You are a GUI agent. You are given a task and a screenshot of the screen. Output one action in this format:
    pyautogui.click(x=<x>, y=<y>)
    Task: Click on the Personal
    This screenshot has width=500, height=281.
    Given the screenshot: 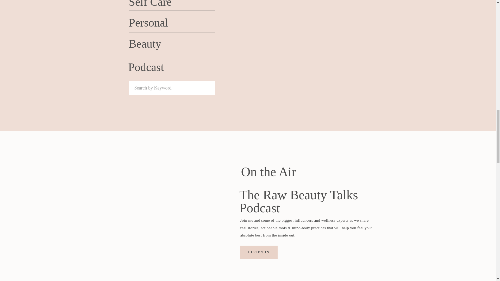 What is the action you would take?
    pyautogui.click(x=360, y=129)
    